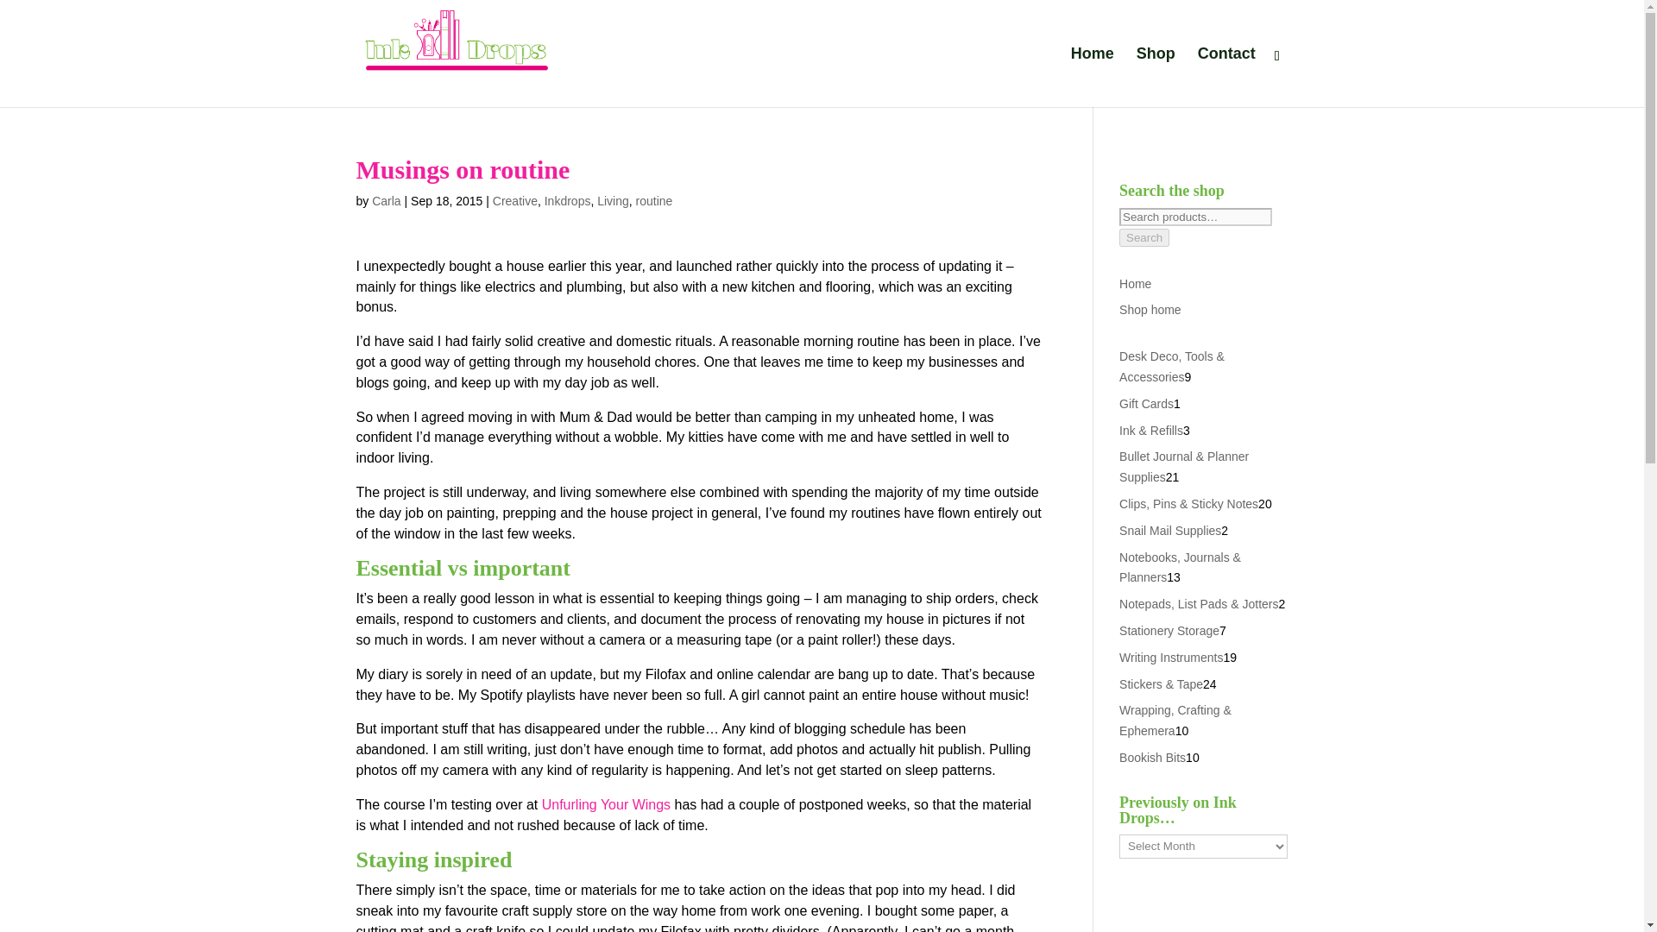  Describe the element at coordinates (1150, 310) in the screenshot. I see `Shop home` at that location.